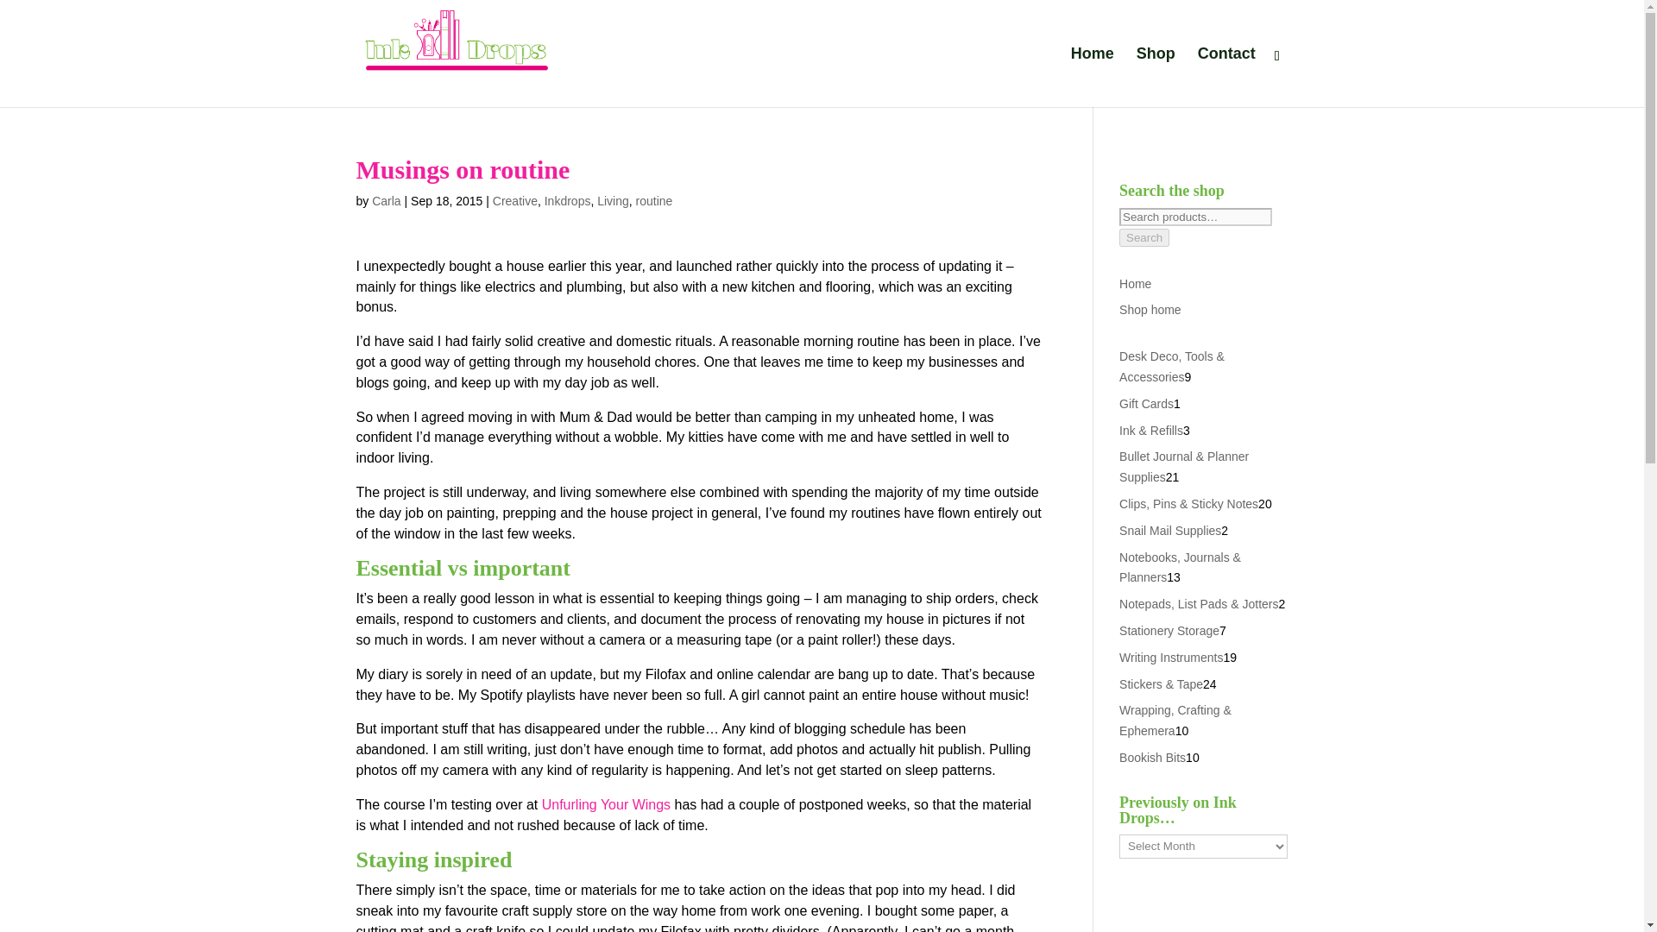  Describe the element at coordinates (1150, 310) in the screenshot. I see `Shop home` at that location.